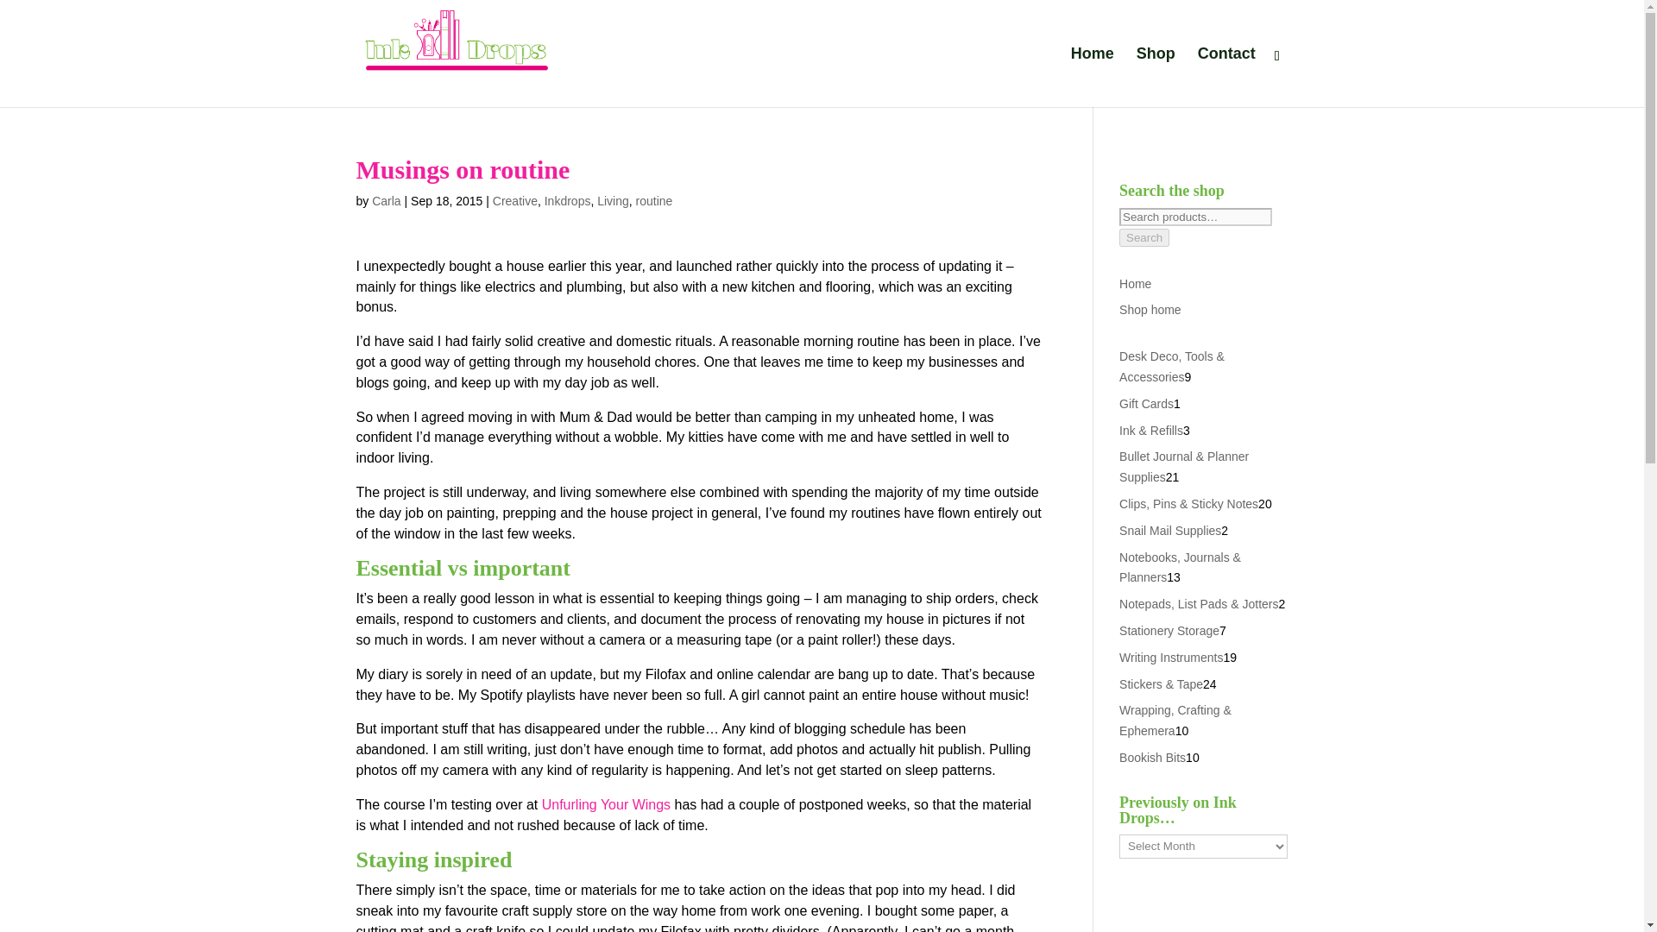  Describe the element at coordinates (1150, 310) in the screenshot. I see `Shop home` at that location.